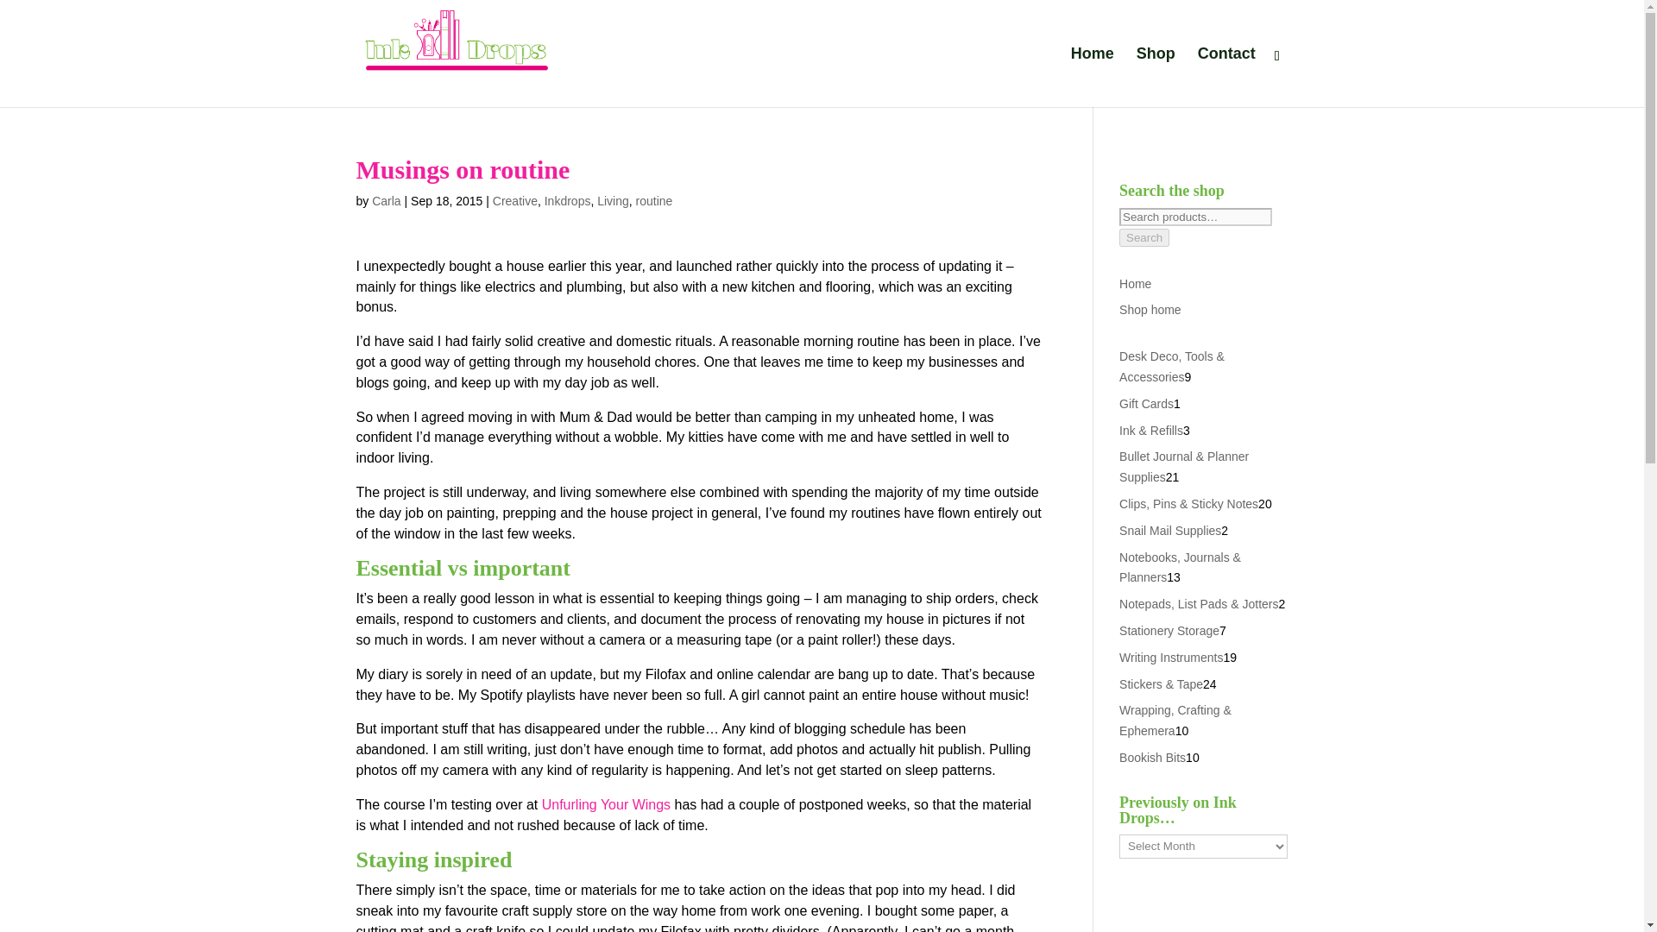  Describe the element at coordinates (1150, 310) in the screenshot. I see `Shop home` at that location.